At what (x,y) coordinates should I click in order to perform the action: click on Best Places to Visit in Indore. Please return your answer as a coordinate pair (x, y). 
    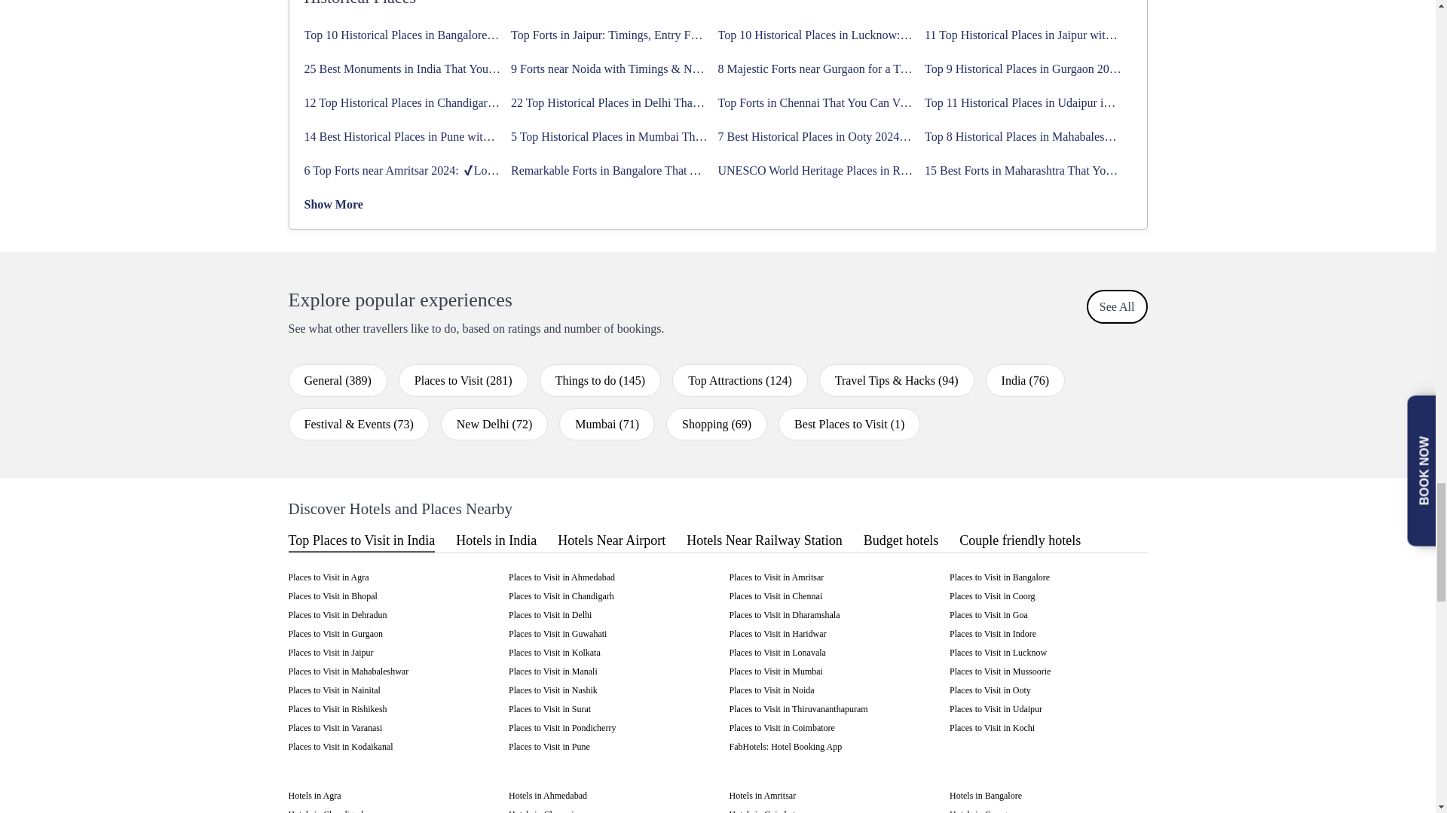
    Looking at the image, I should click on (992, 633).